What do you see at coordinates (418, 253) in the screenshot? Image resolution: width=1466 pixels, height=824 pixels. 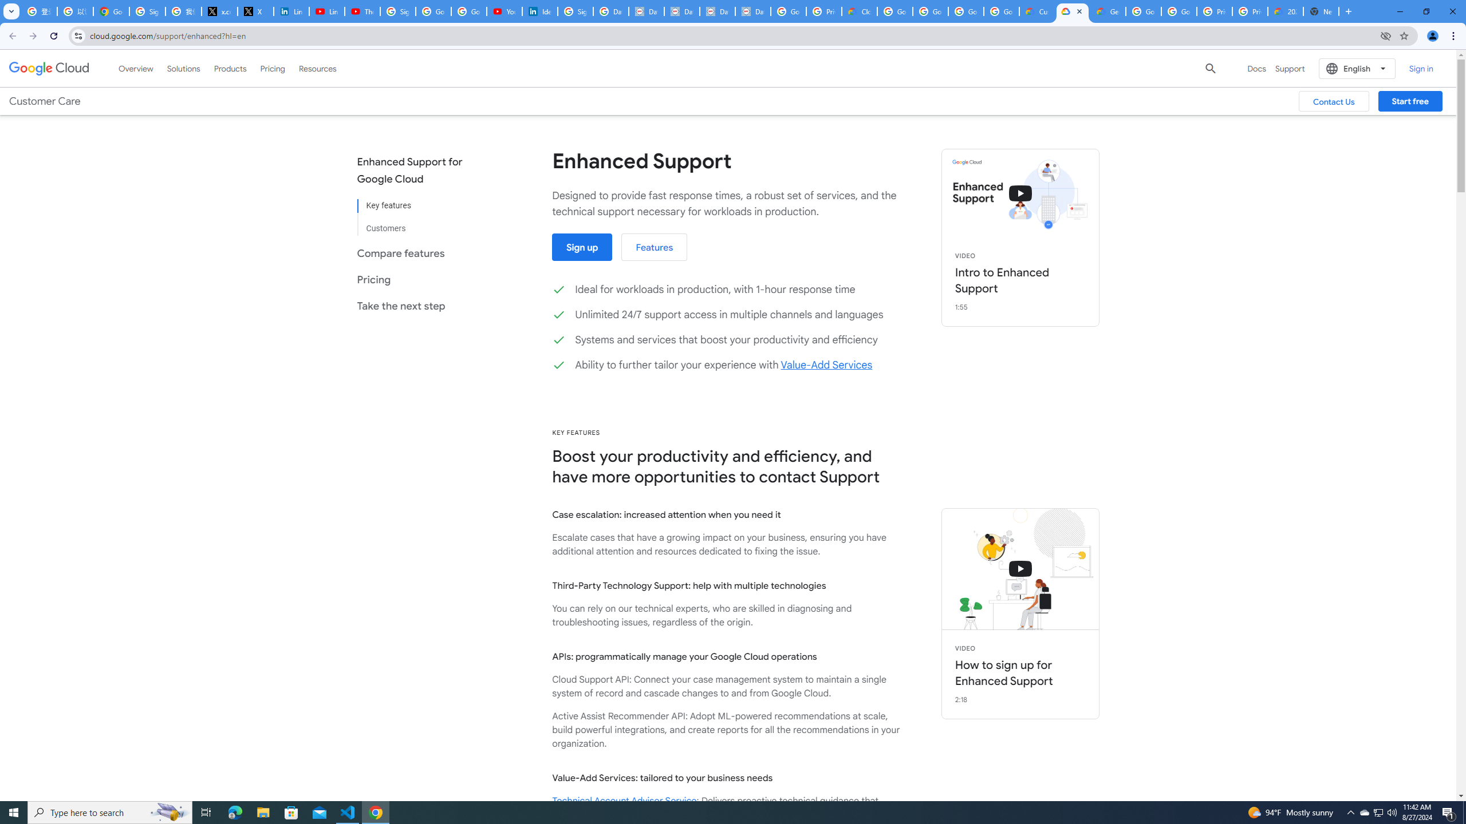 I see `Compare features` at bounding box center [418, 253].